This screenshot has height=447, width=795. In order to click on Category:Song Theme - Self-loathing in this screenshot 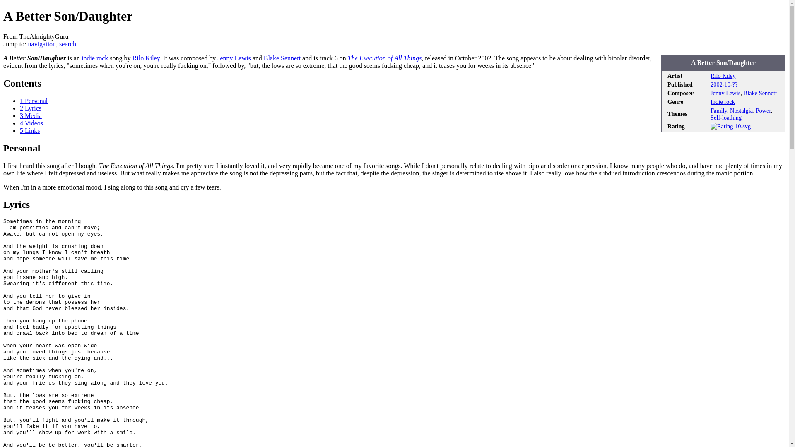, I will do `click(726, 118)`.